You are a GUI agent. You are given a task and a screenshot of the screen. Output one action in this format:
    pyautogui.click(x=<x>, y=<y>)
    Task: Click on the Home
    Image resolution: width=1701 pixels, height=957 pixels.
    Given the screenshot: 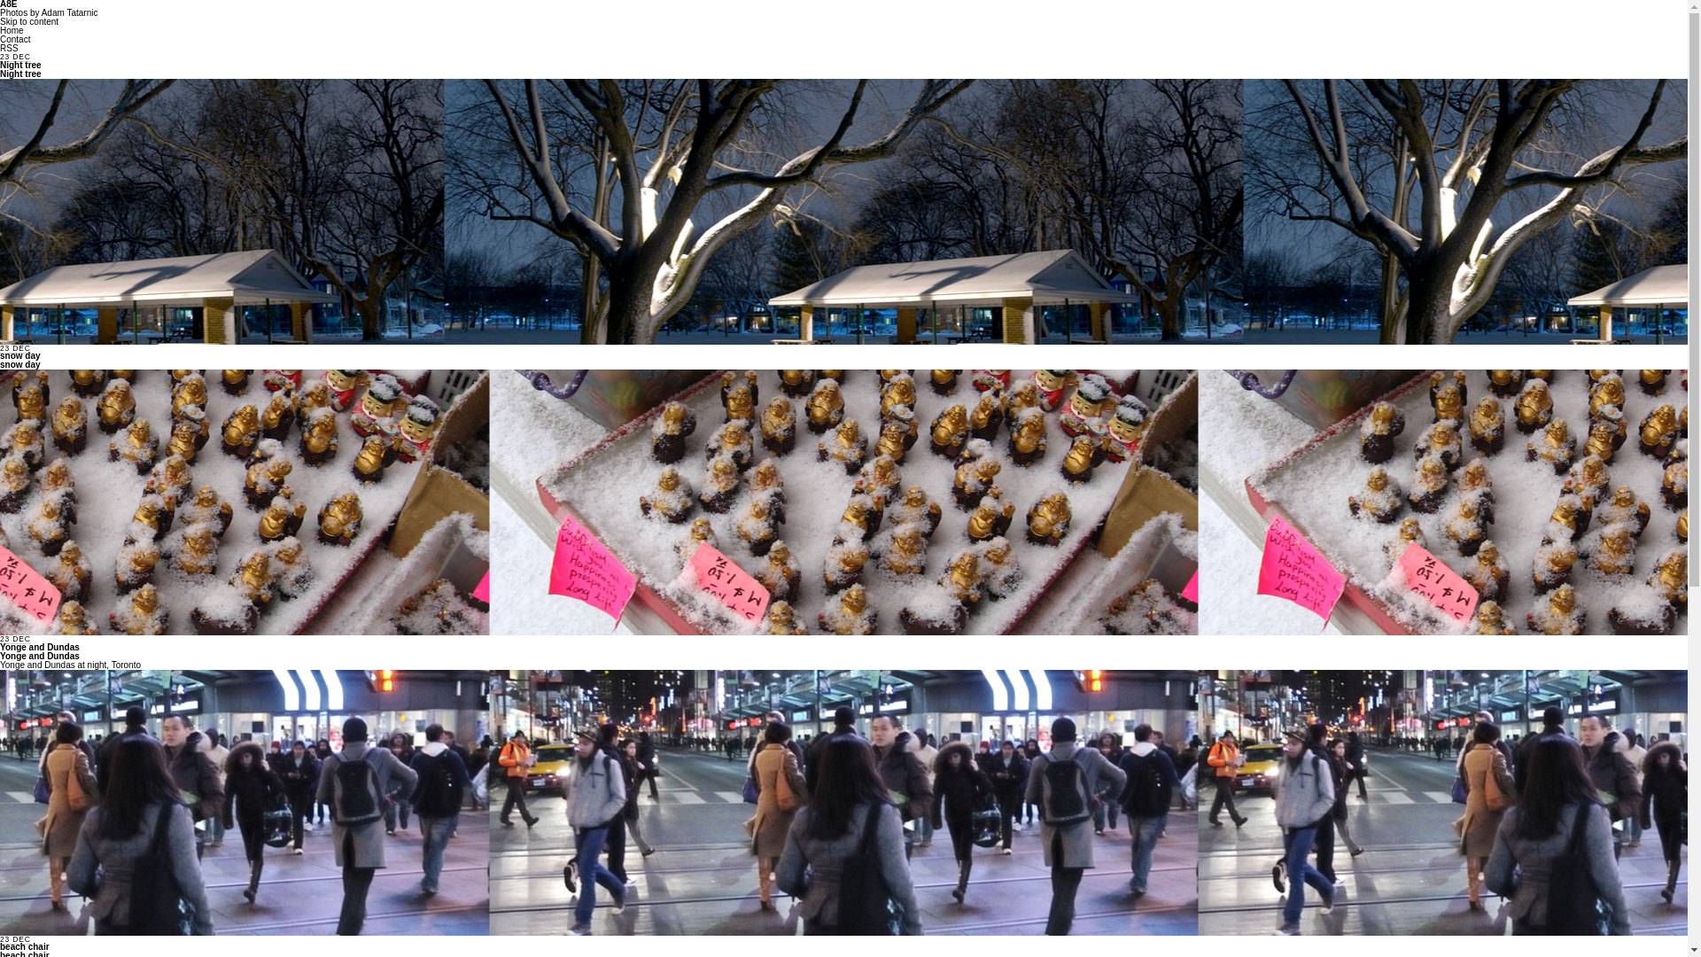 What is the action you would take?
    pyautogui.click(x=12, y=30)
    